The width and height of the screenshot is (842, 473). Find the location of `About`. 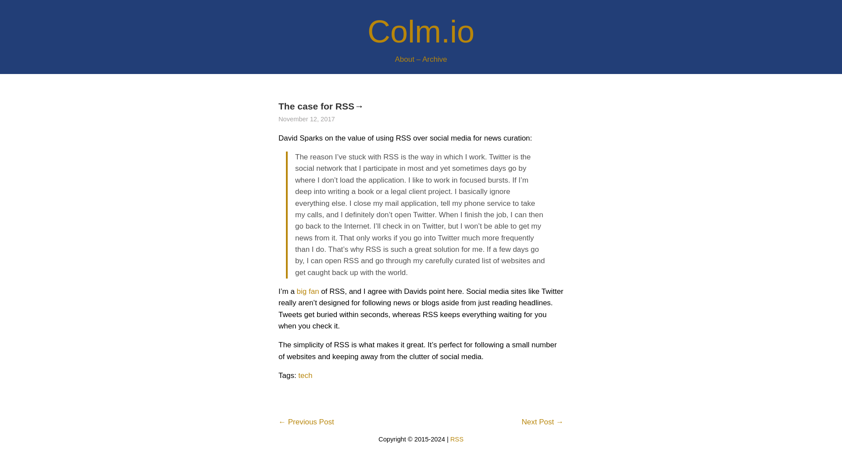

About is located at coordinates (404, 59).